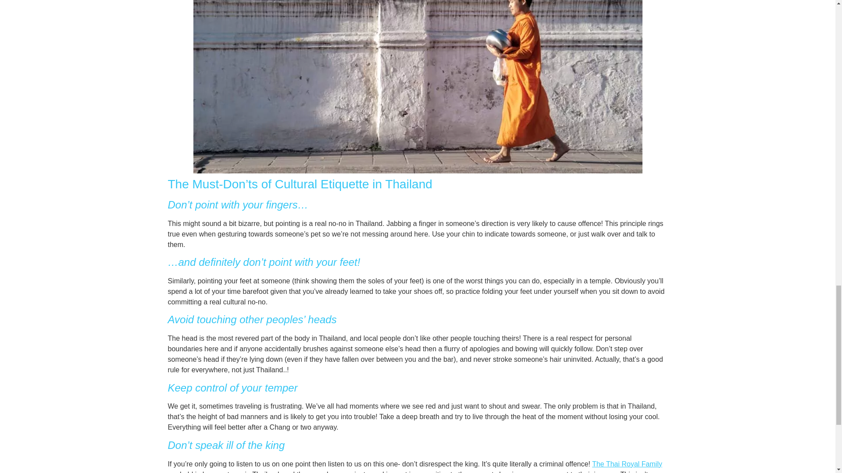 The image size is (842, 473). I want to click on The Thai Royal Family, so click(627, 464).